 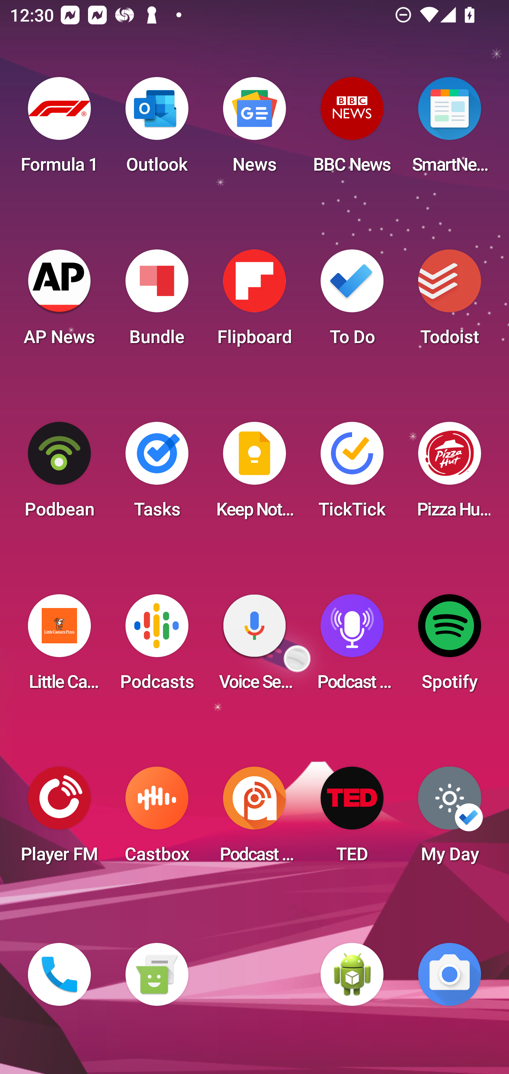 I want to click on Voice Search, so click(x=255, y=647).